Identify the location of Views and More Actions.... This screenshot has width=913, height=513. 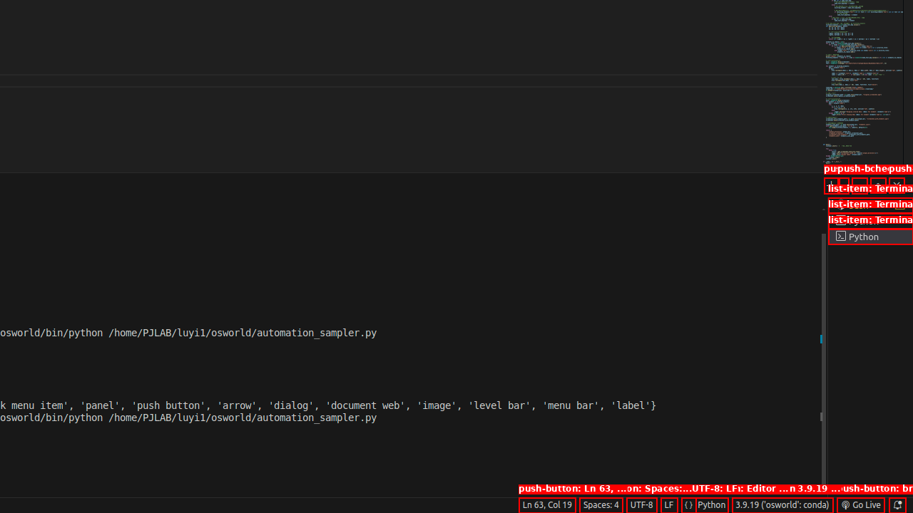
(860, 185).